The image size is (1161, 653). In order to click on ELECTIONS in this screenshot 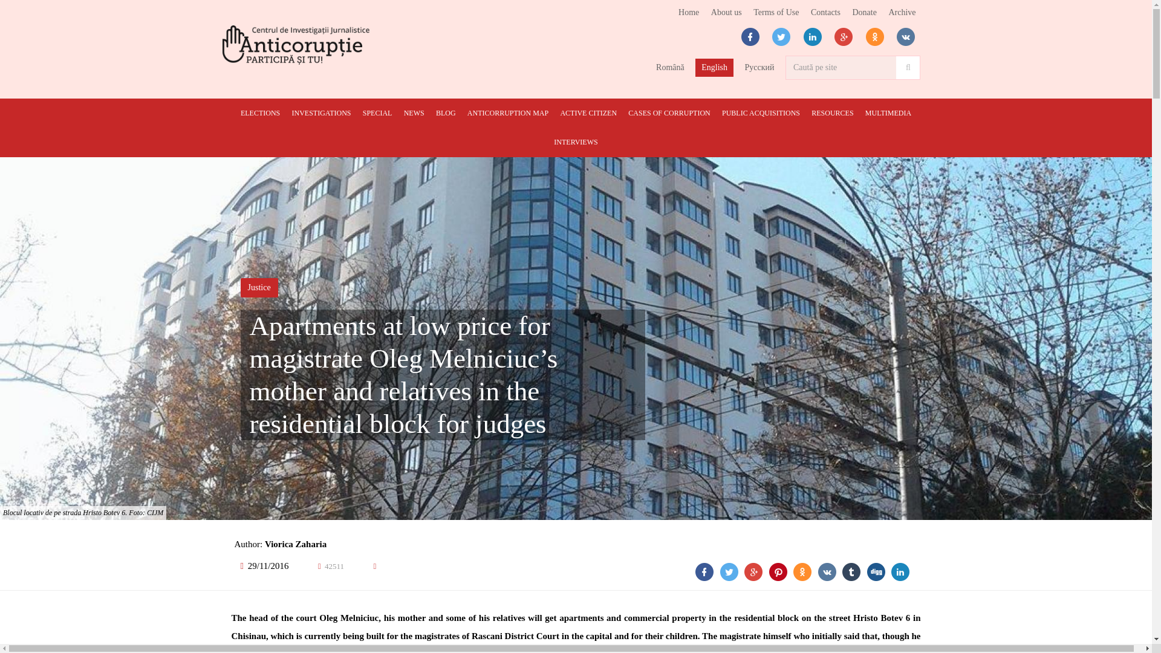, I will do `click(260, 112)`.